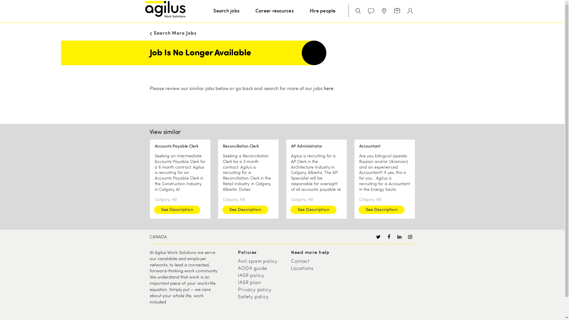 This screenshot has height=320, width=569. What do you see at coordinates (226, 11) in the screenshot?
I see `Search jobs` at bounding box center [226, 11].